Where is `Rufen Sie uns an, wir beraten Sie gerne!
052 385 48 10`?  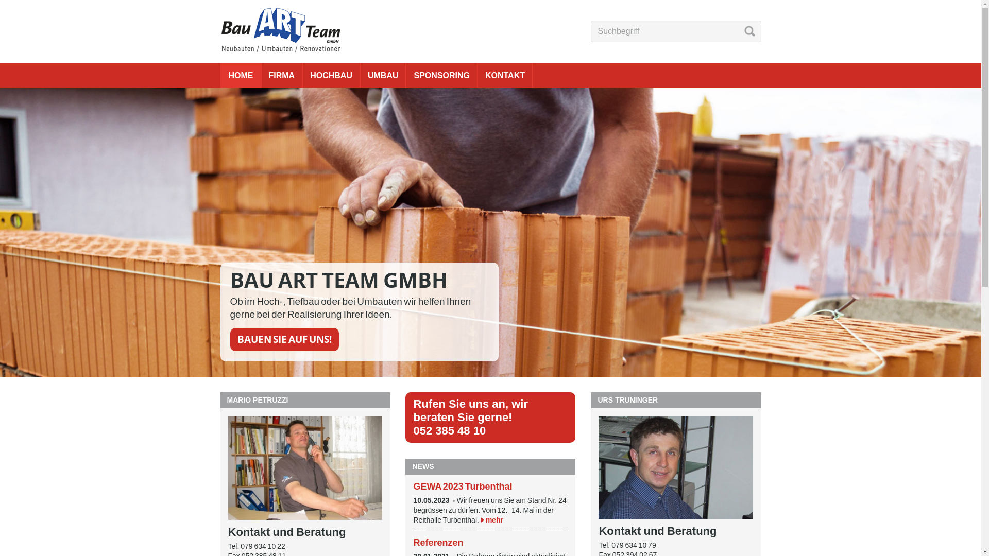
Rufen Sie uns an, wir beraten Sie gerne!
052 385 48 10 is located at coordinates (490, 418).